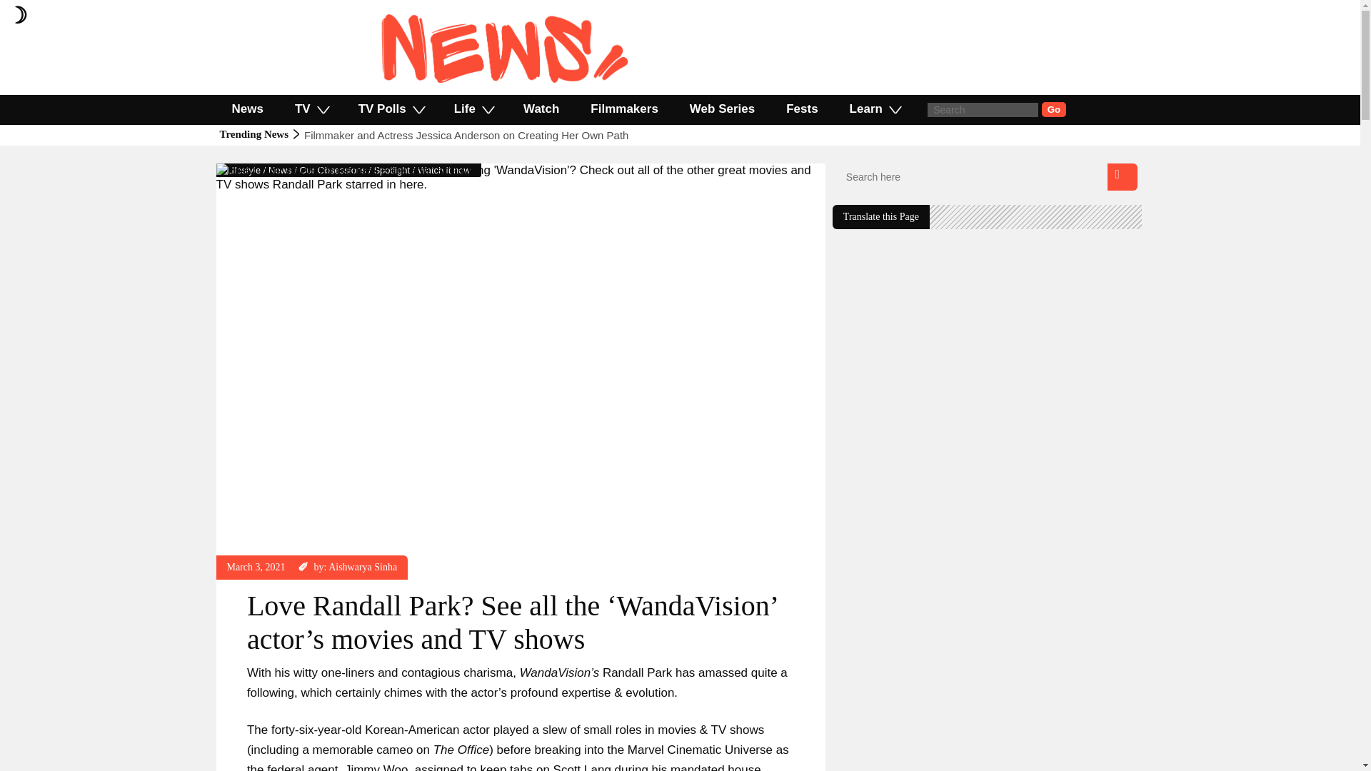 This screenshot has width=1371, height=771. What do you see at coordinates (391, 109) in the screenshot?
I see `TV Polls` at bounding box center [391, 109].